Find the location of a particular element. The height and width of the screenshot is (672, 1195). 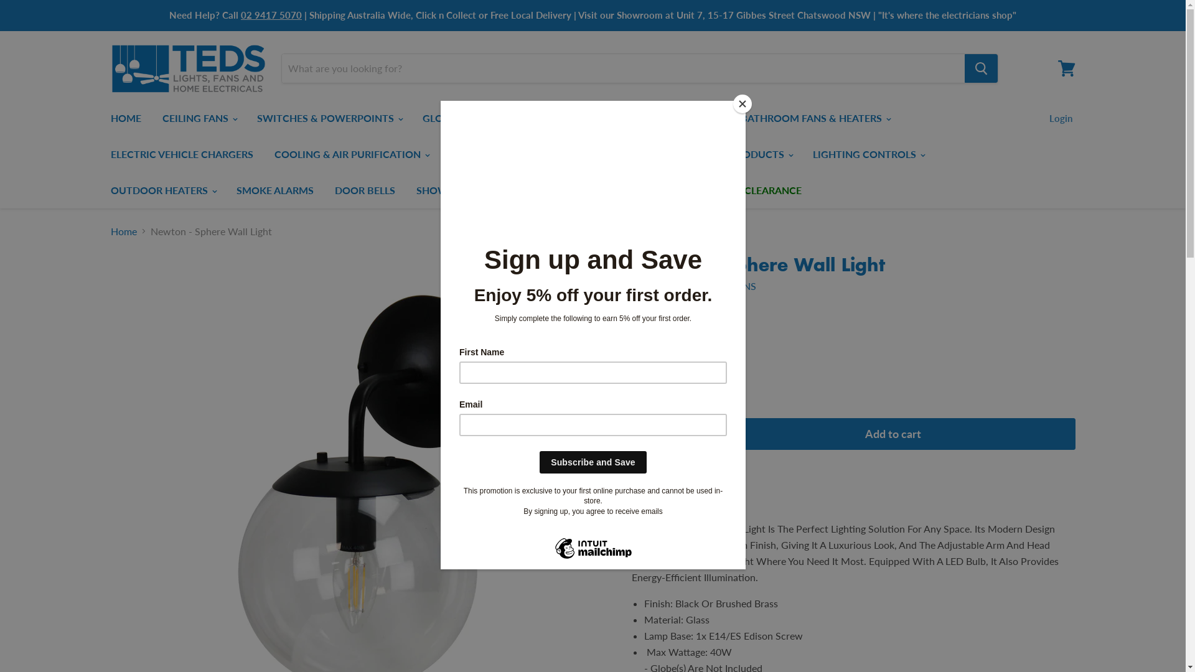

View cart is located at coordinates (1067, 68).